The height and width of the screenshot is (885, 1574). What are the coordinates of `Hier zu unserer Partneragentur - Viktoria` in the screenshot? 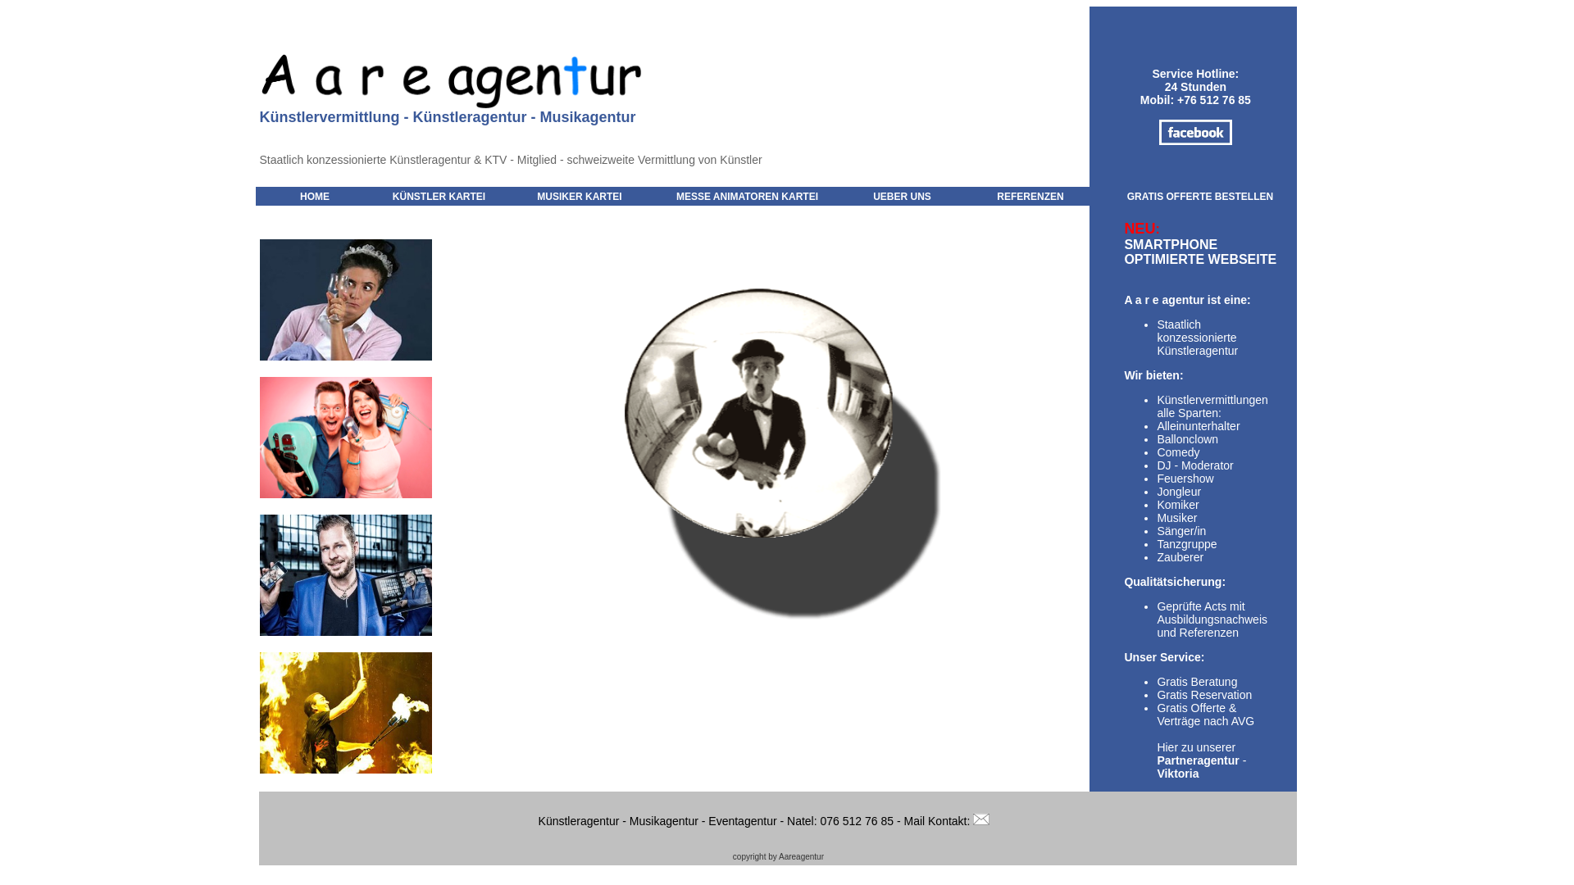 It's located at (1202, 760).